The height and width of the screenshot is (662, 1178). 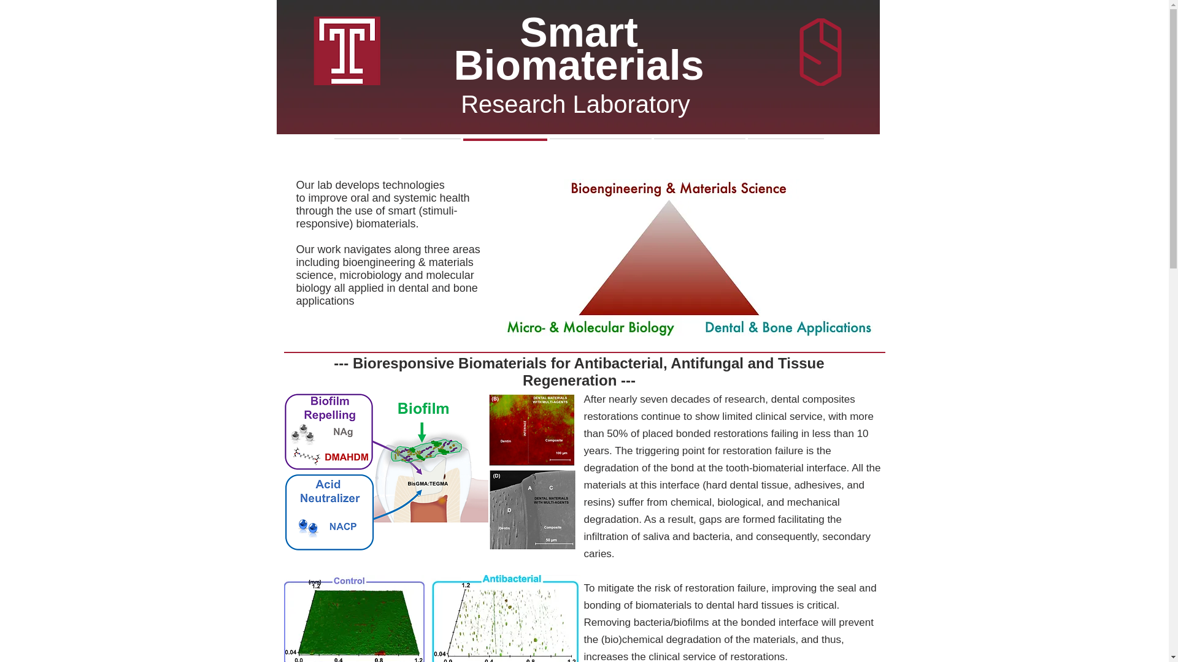 What do you see at coordinates (366, 150) in the screenshot?
I see `Home` at bounding box center [366, 150].